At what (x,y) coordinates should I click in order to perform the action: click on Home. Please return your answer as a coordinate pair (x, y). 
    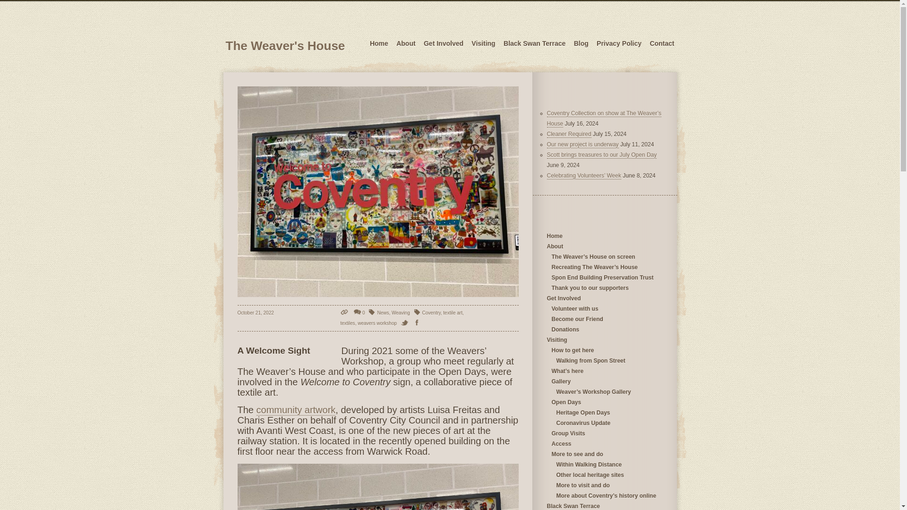
    Looking at the image, I should click on (379, 43).